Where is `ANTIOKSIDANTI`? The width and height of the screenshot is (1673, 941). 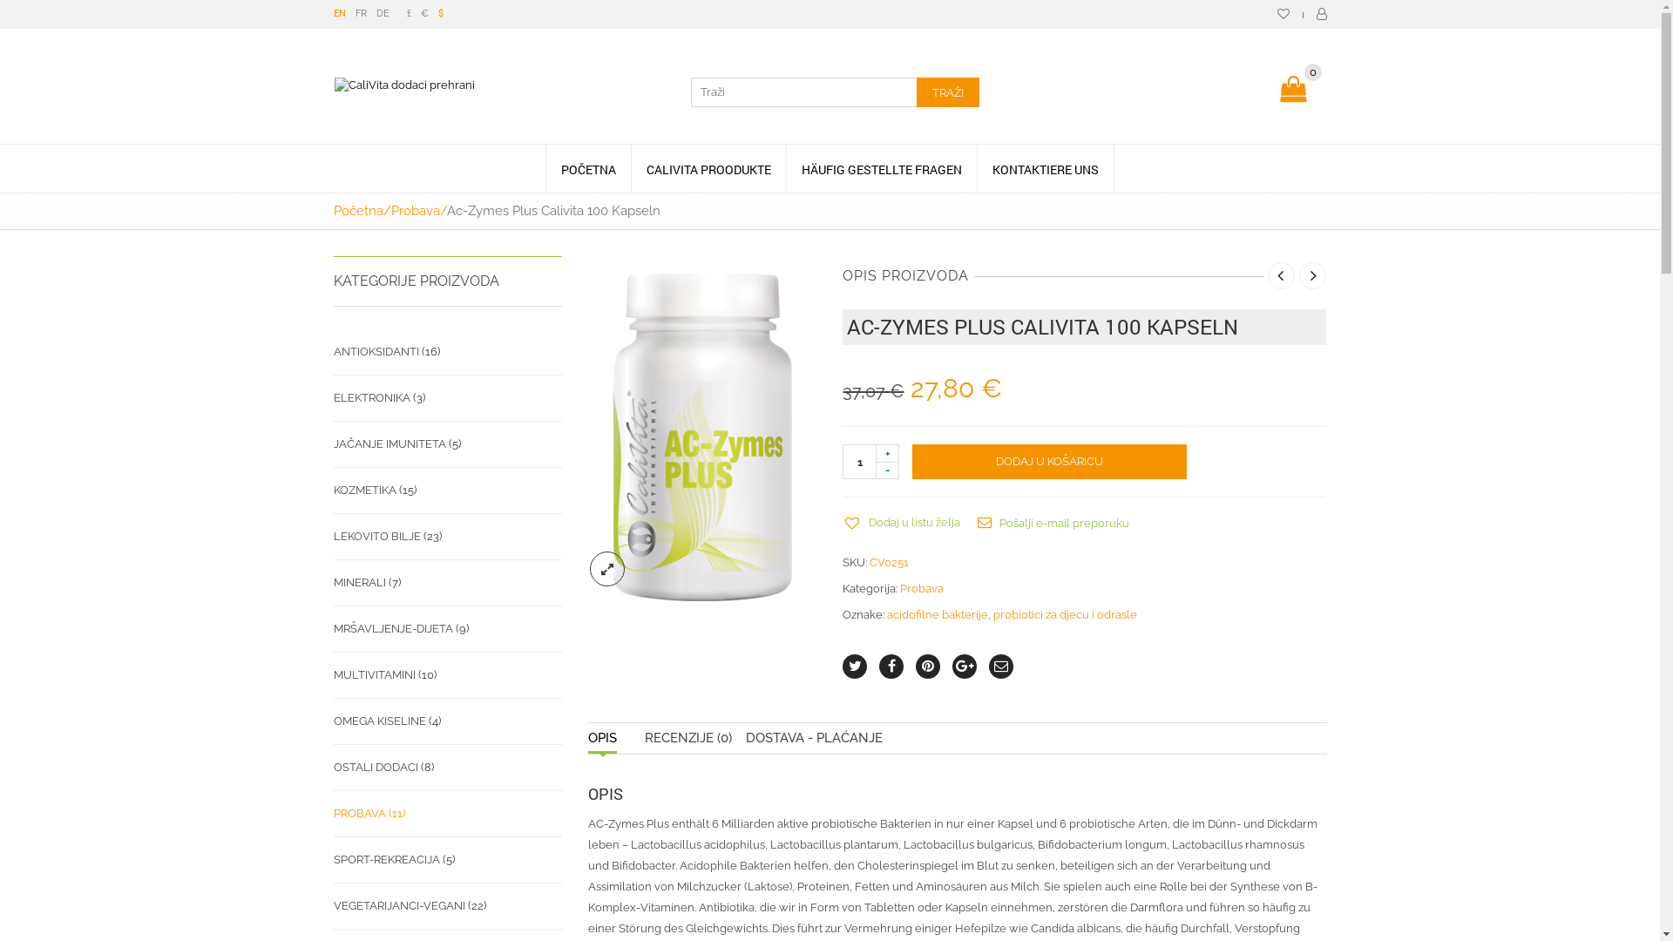 ANTIOKSIDANTI is located at coordinates (376, 352).